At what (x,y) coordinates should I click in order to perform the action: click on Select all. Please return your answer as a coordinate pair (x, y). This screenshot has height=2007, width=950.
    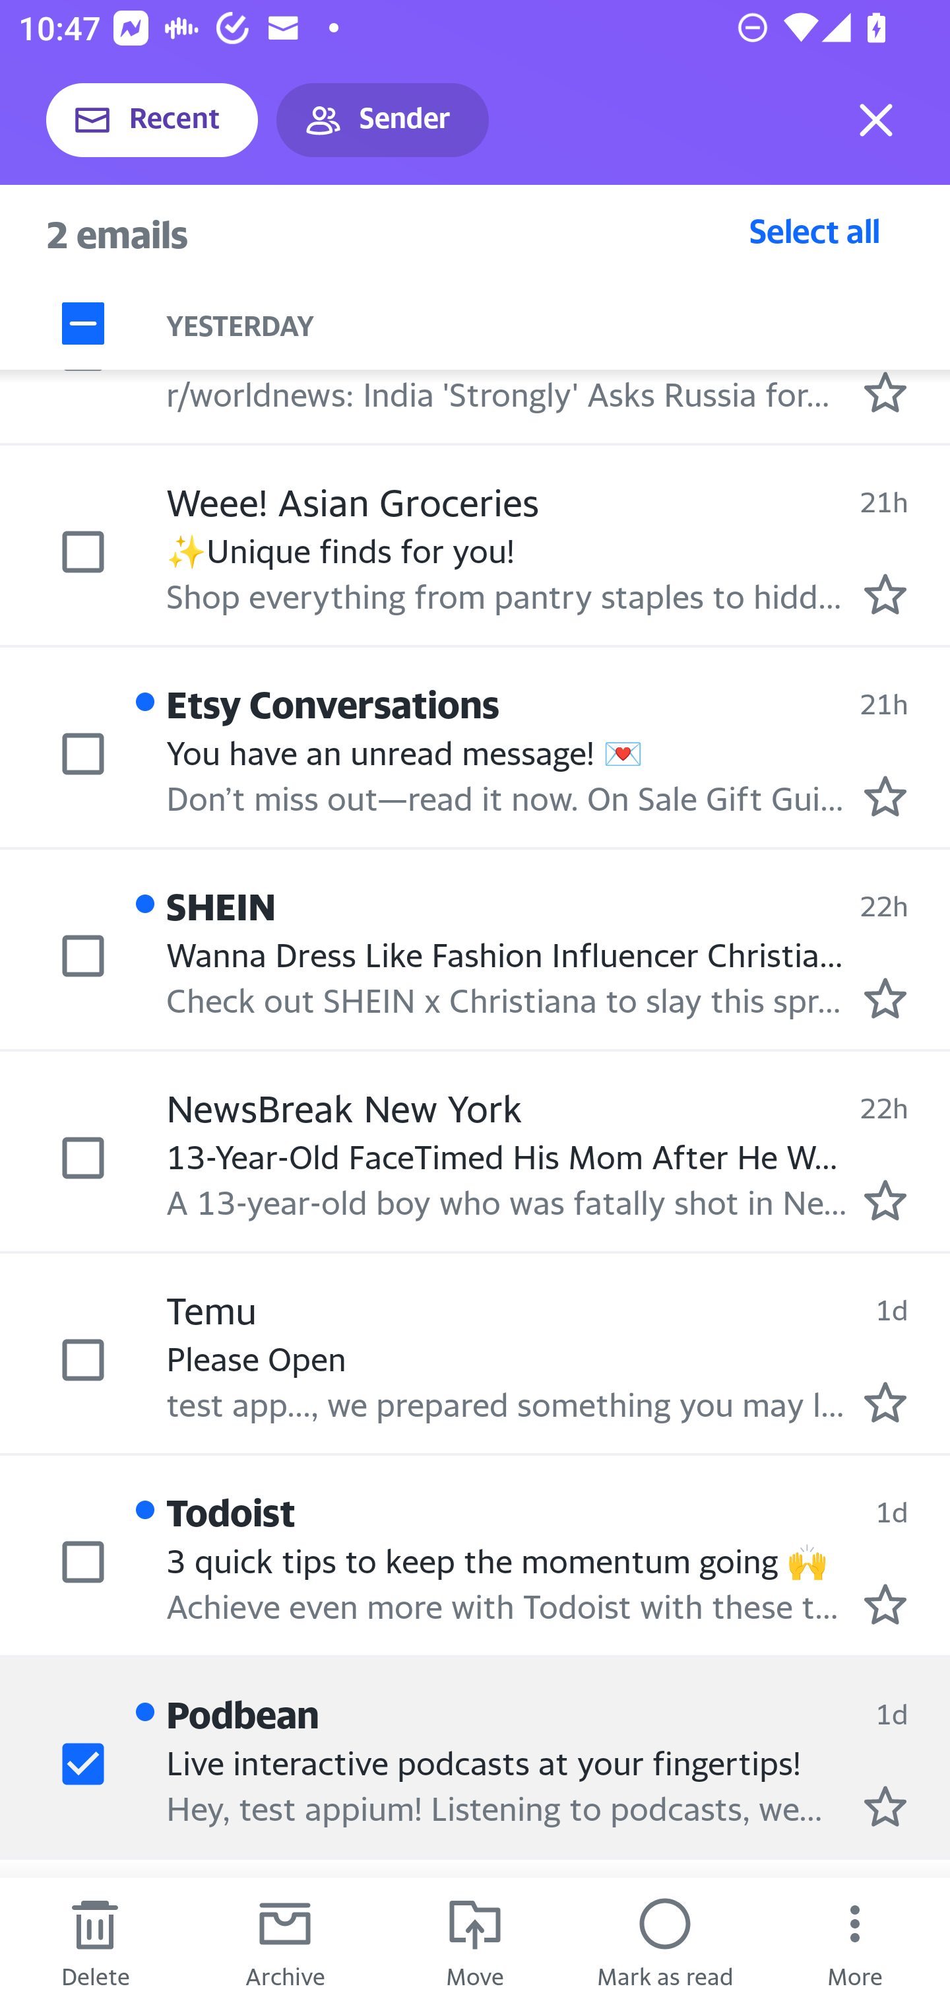
    Looking at the image, I should click on (815, 230).